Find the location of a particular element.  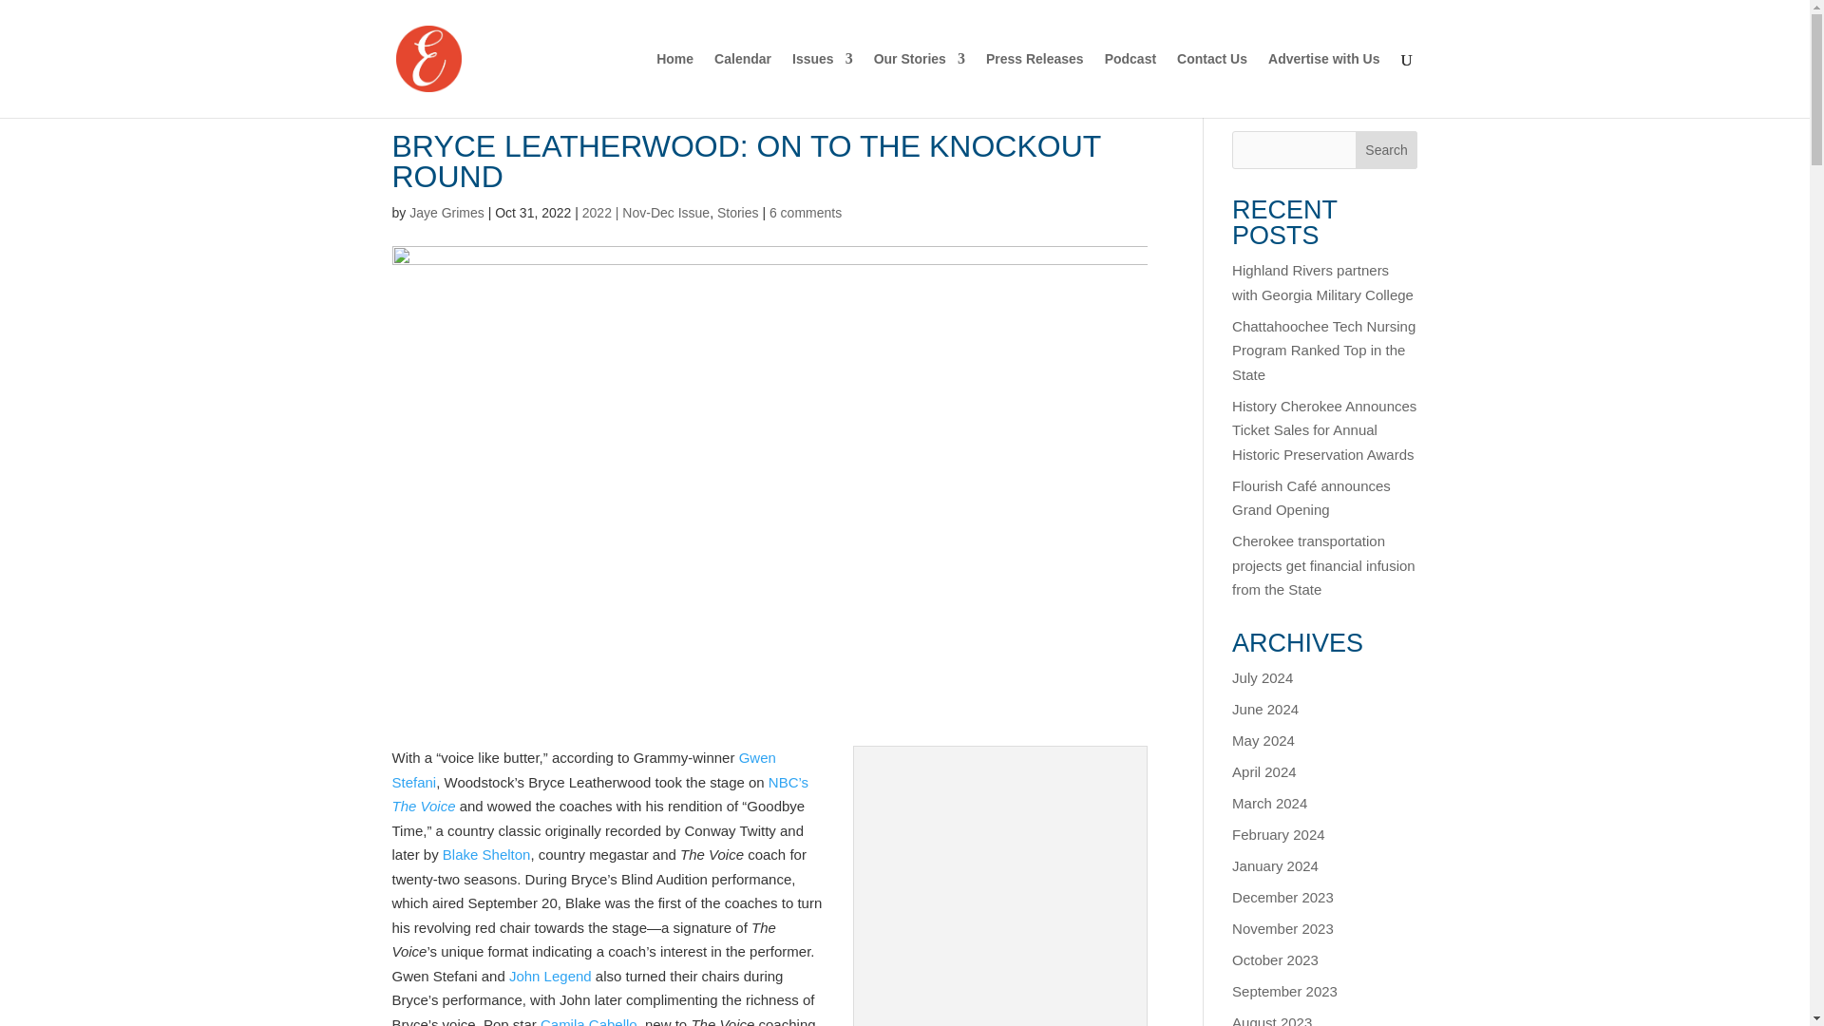

Issues is located at coordinates (823, 85).